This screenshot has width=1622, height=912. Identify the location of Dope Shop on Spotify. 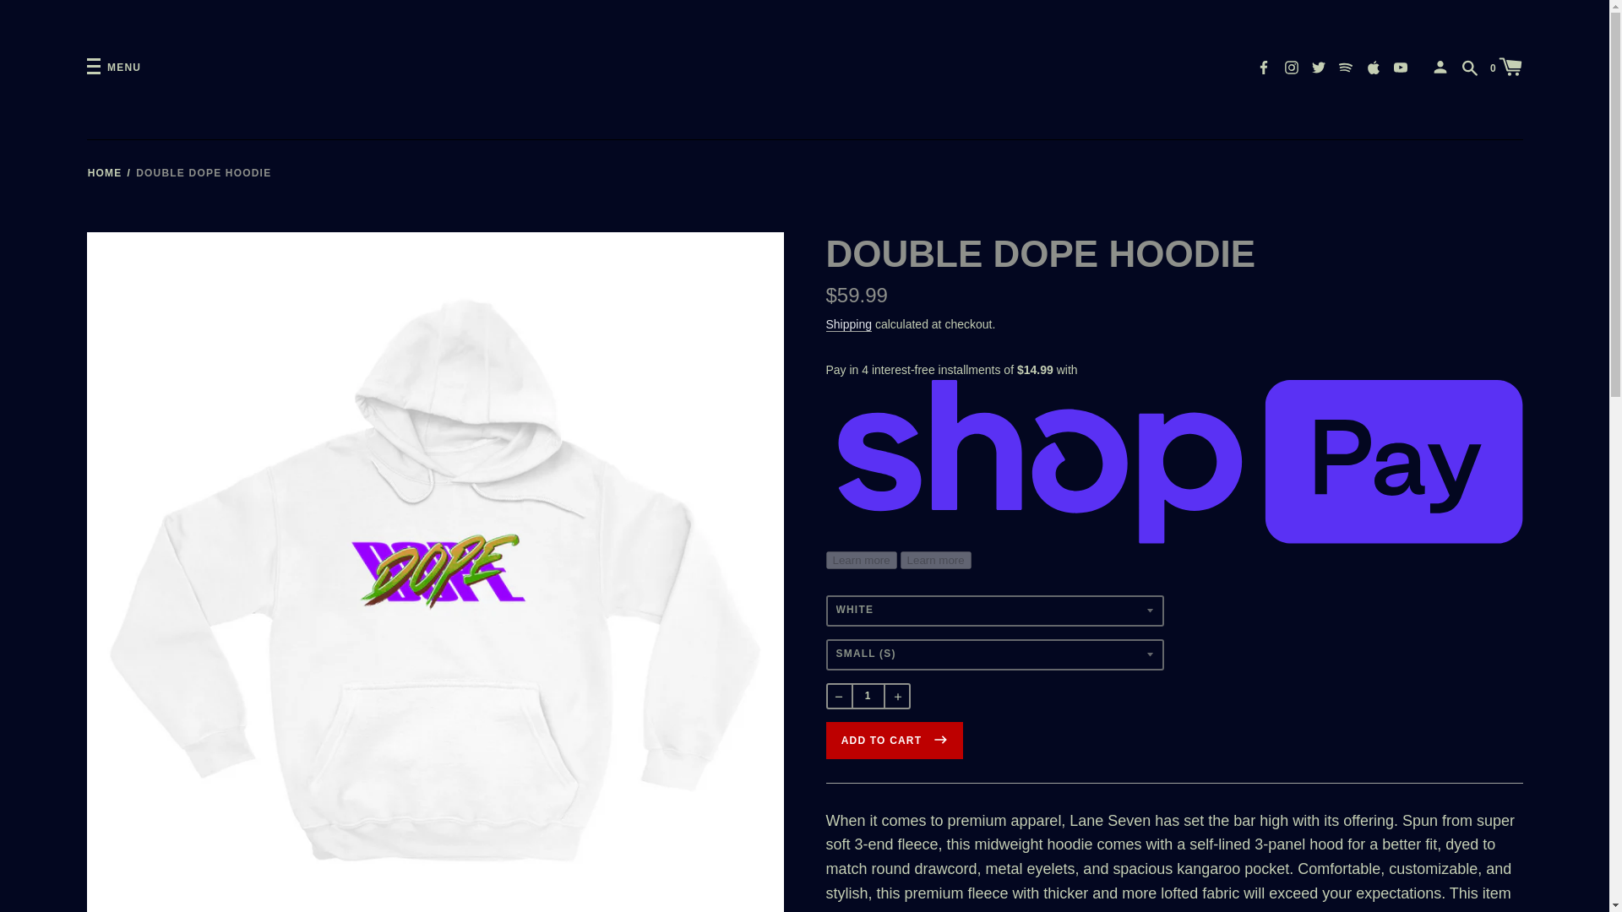
(1346, 66).